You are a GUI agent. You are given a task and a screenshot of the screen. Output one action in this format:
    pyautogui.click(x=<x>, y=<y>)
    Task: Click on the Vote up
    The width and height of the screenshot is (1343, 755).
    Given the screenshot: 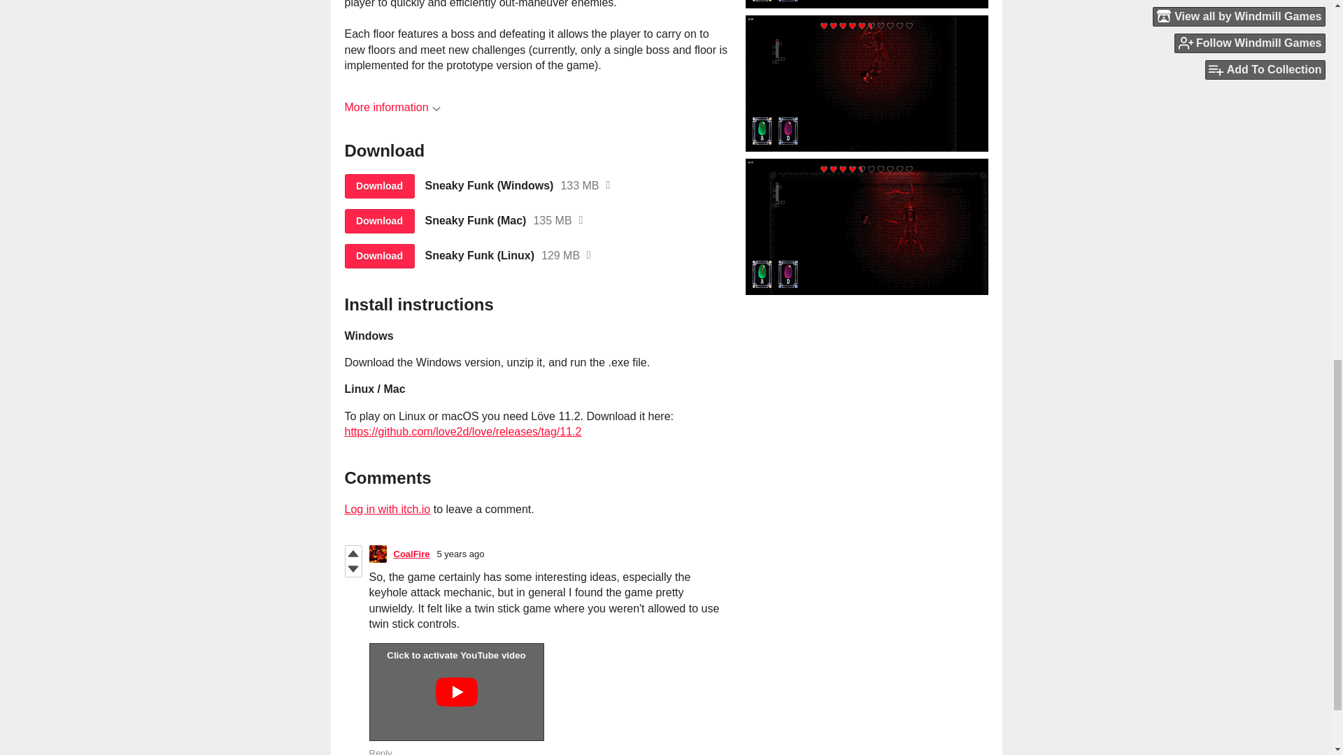 What is the action you would take?
    pyautogui.click(x=353, y=554)
    